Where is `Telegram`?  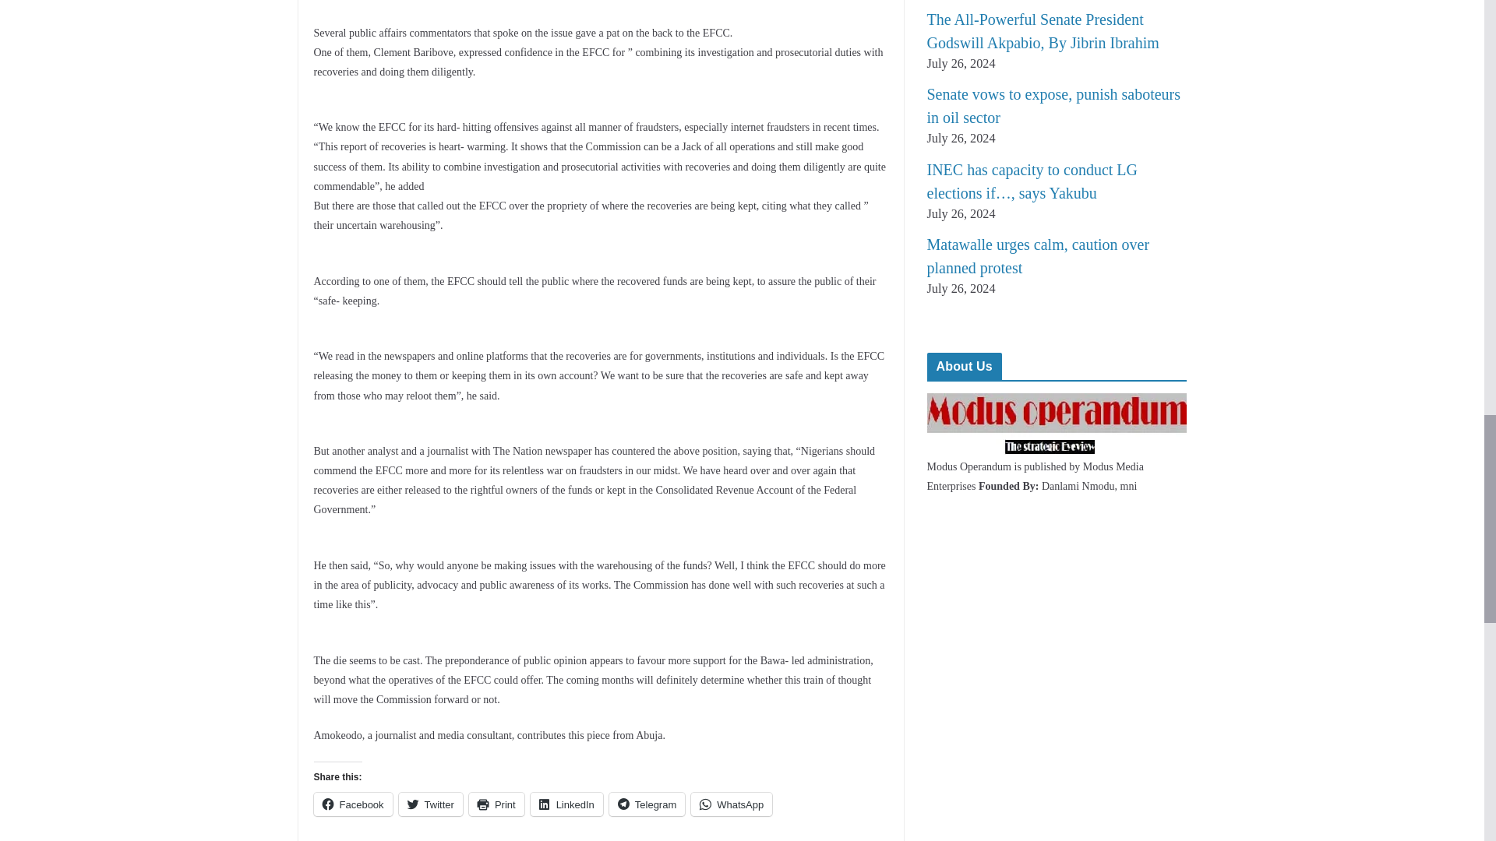 Telegram is located at coordinates (647, 804).